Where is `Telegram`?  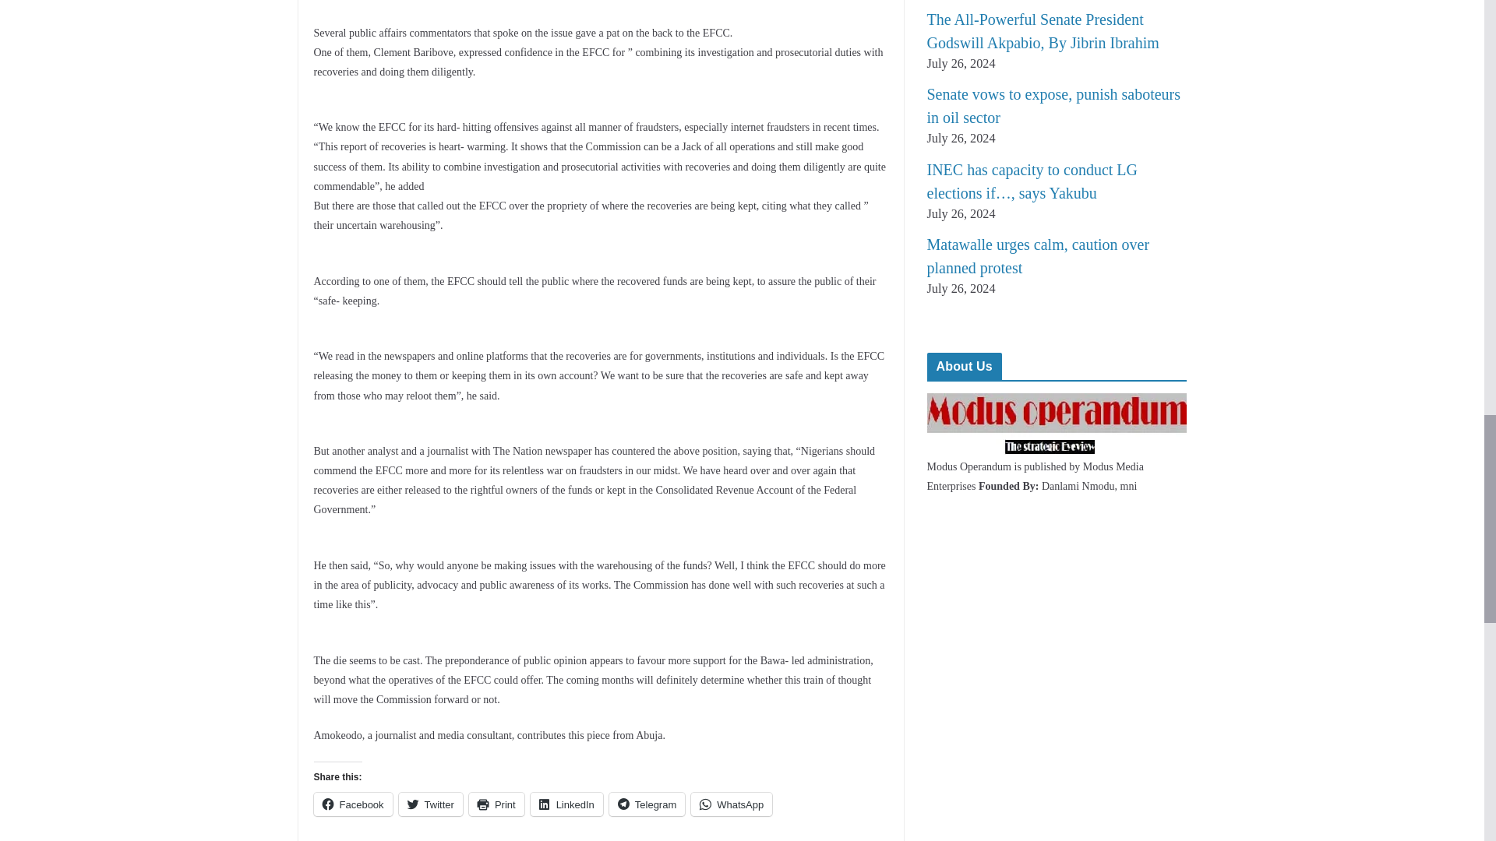 Telegram is located at coordinates (647, 804).